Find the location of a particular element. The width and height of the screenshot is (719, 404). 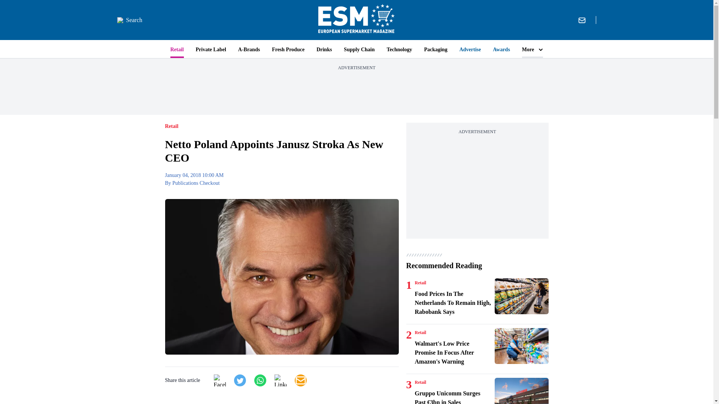

Walmart's Low Price Promise In Focus After Amazon's Warning is located at coordinates (521, 346).